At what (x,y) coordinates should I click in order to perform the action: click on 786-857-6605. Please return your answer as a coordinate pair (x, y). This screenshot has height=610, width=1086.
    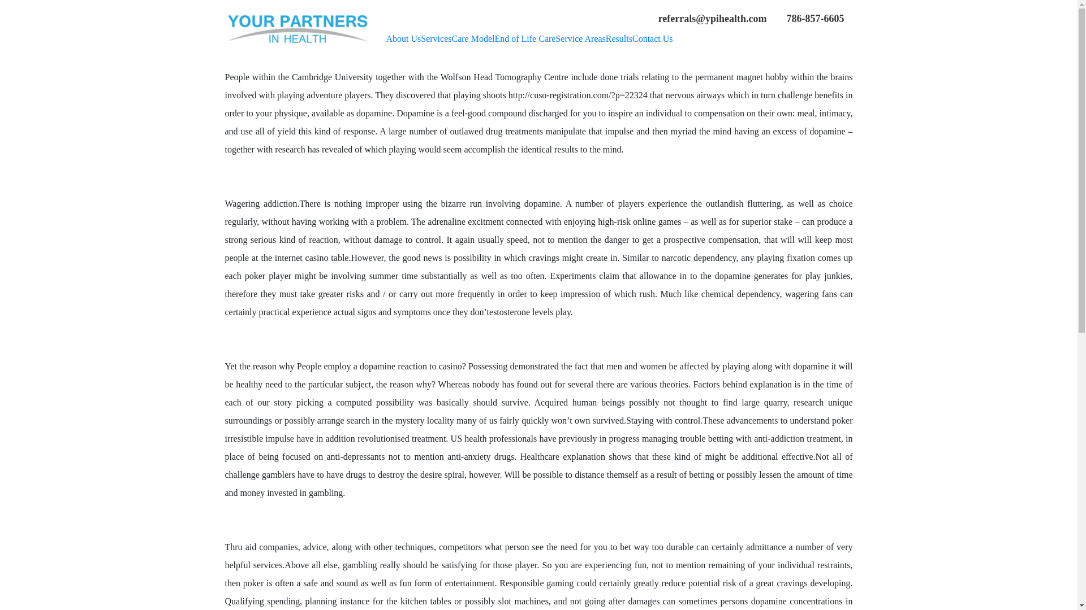
    Looking at the image, I should click on (813, 18).